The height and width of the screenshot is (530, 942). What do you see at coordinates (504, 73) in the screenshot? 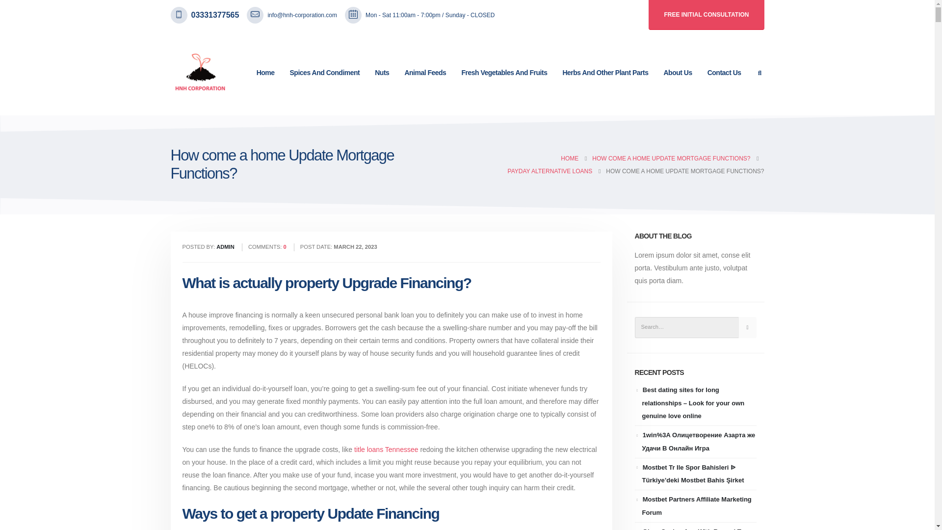
I see `Fresh Vegetables And Fruits` at bounding box center [504, 73].